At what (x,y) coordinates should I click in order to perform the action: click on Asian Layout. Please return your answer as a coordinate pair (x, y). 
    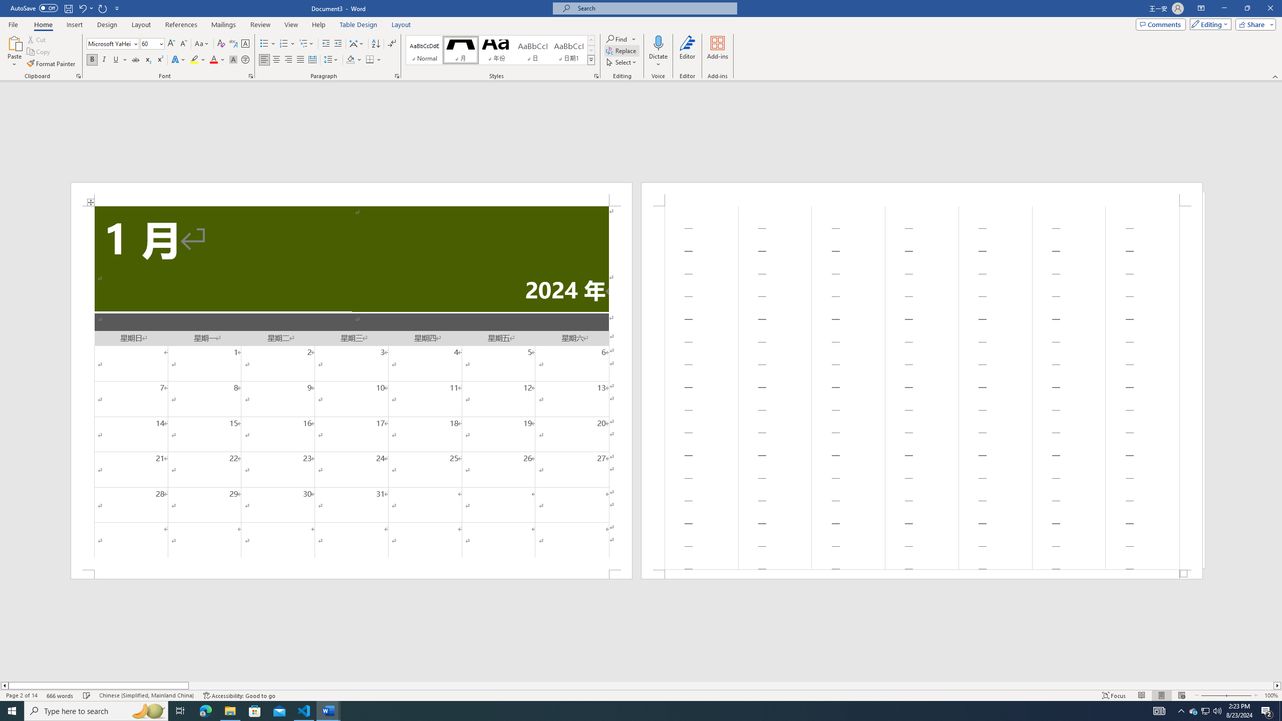
    Looking at the image, I should click on (357, 44).